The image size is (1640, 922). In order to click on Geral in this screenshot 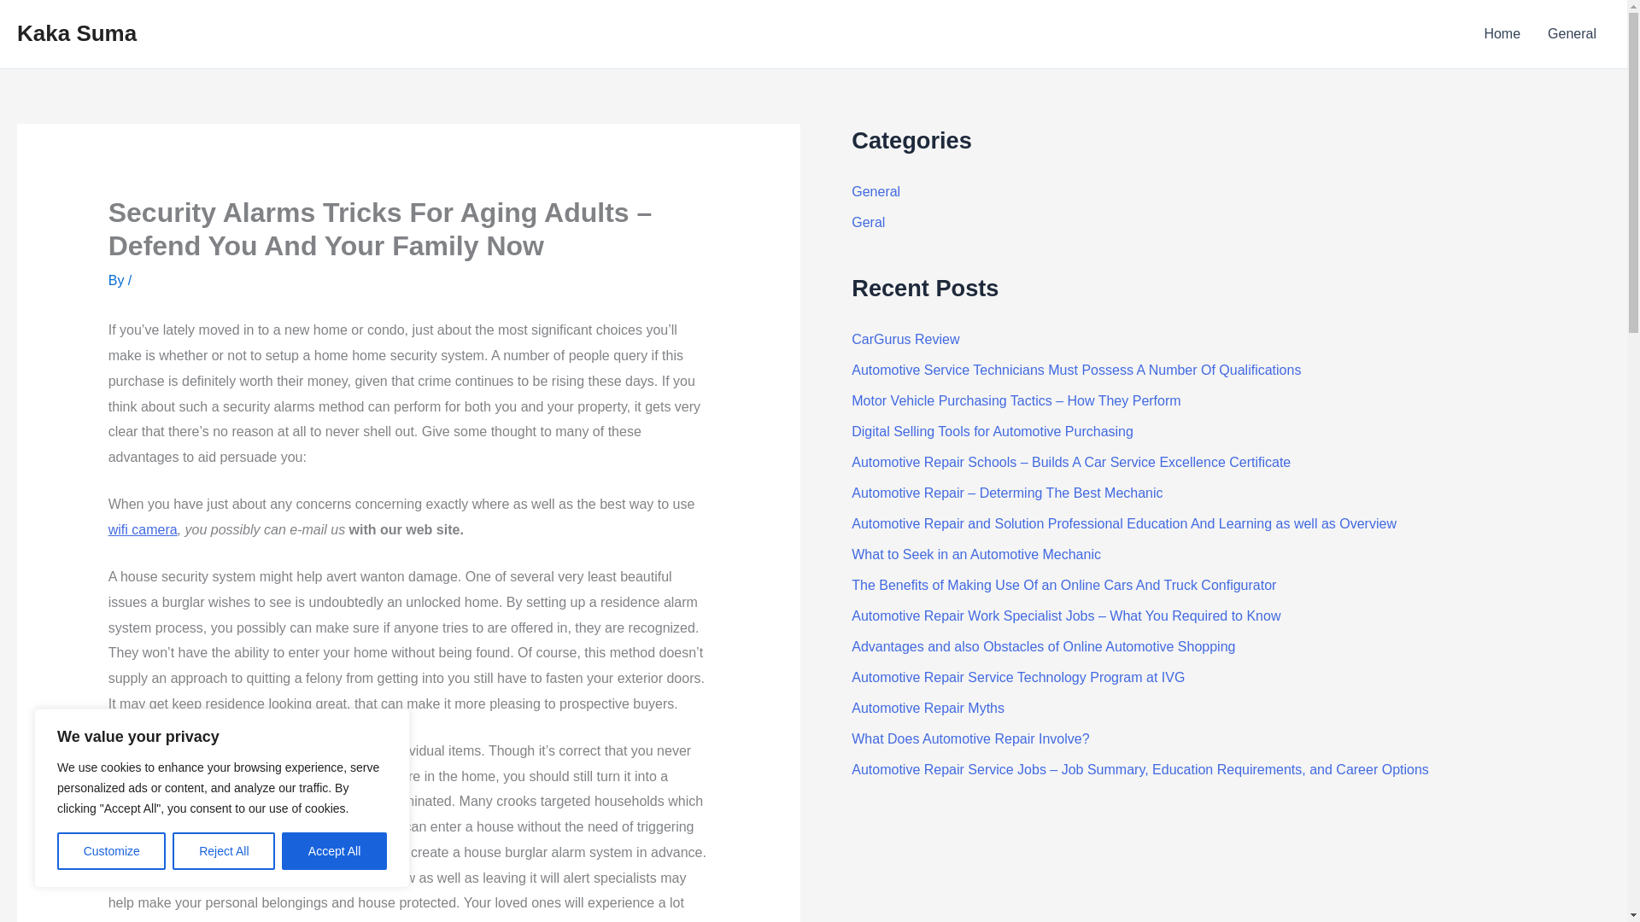, I will do `click(868, 222)`.